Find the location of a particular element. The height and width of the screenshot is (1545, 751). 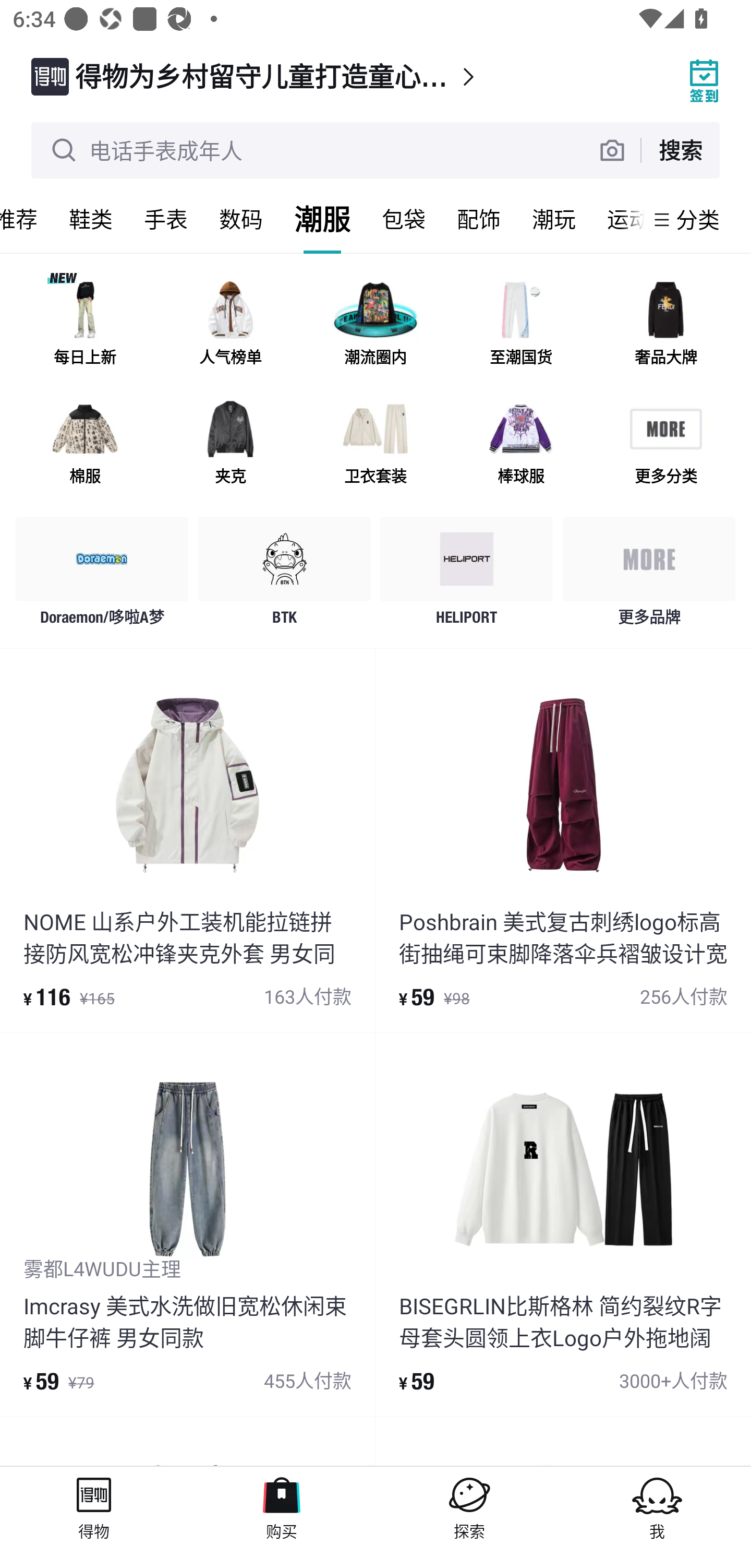

更多品牌 is located at coordinates (649, 575).